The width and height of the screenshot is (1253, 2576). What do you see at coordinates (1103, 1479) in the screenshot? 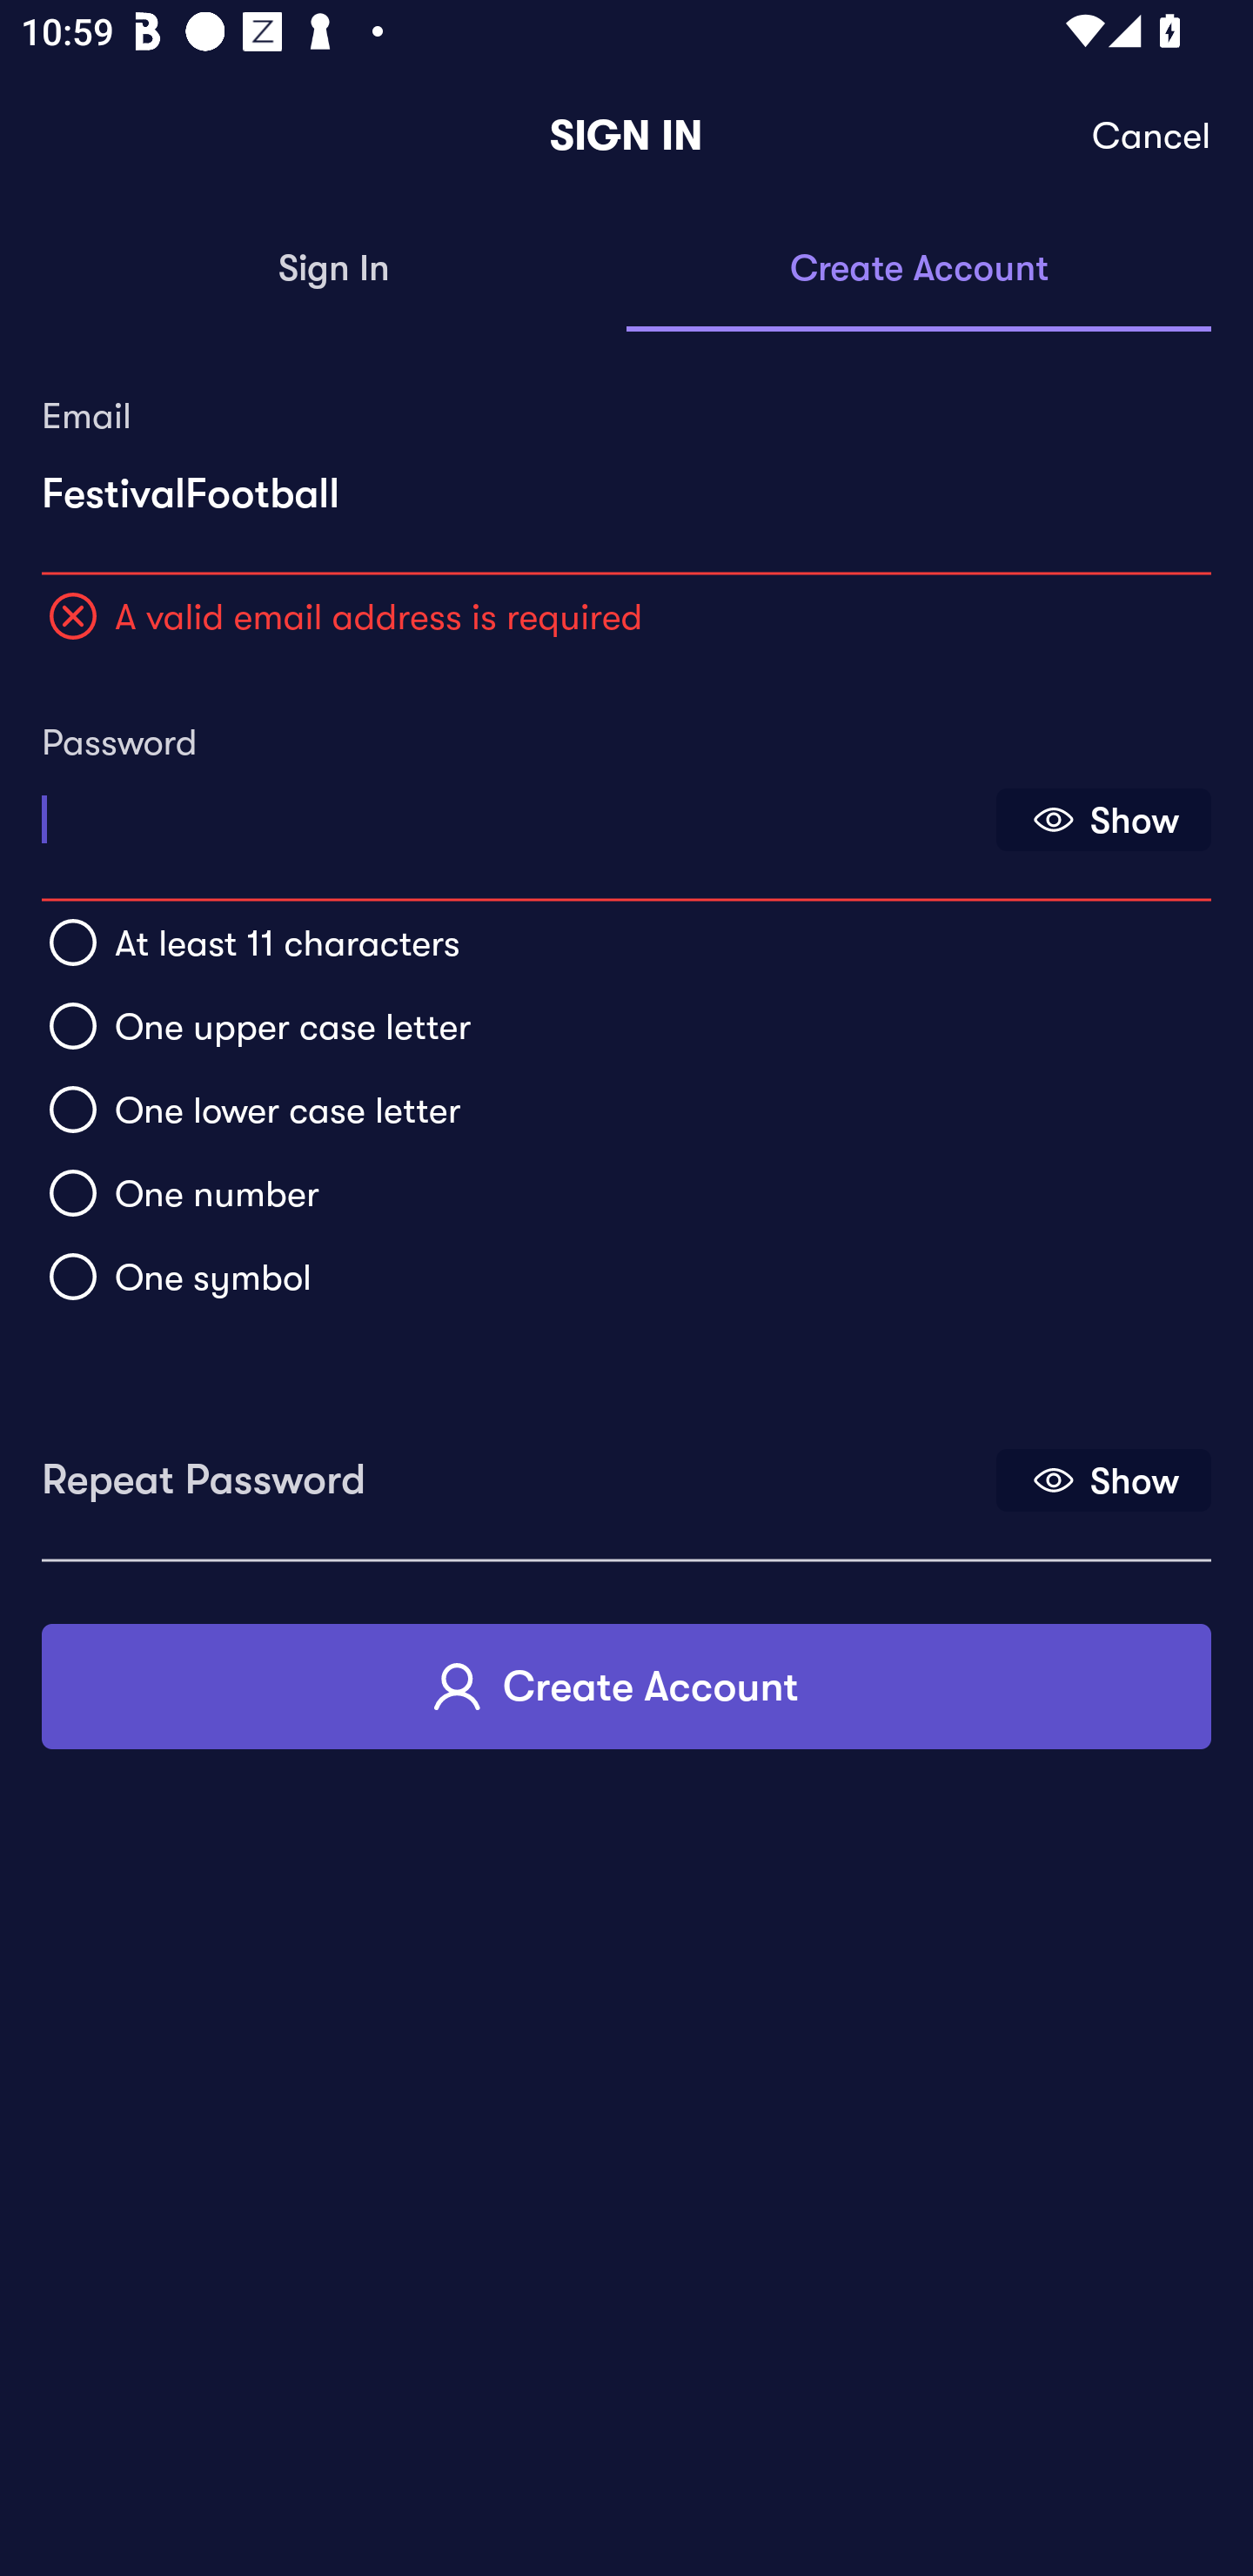
I see `Show Repeat Password Show` at bounding box center [1103, 1479].